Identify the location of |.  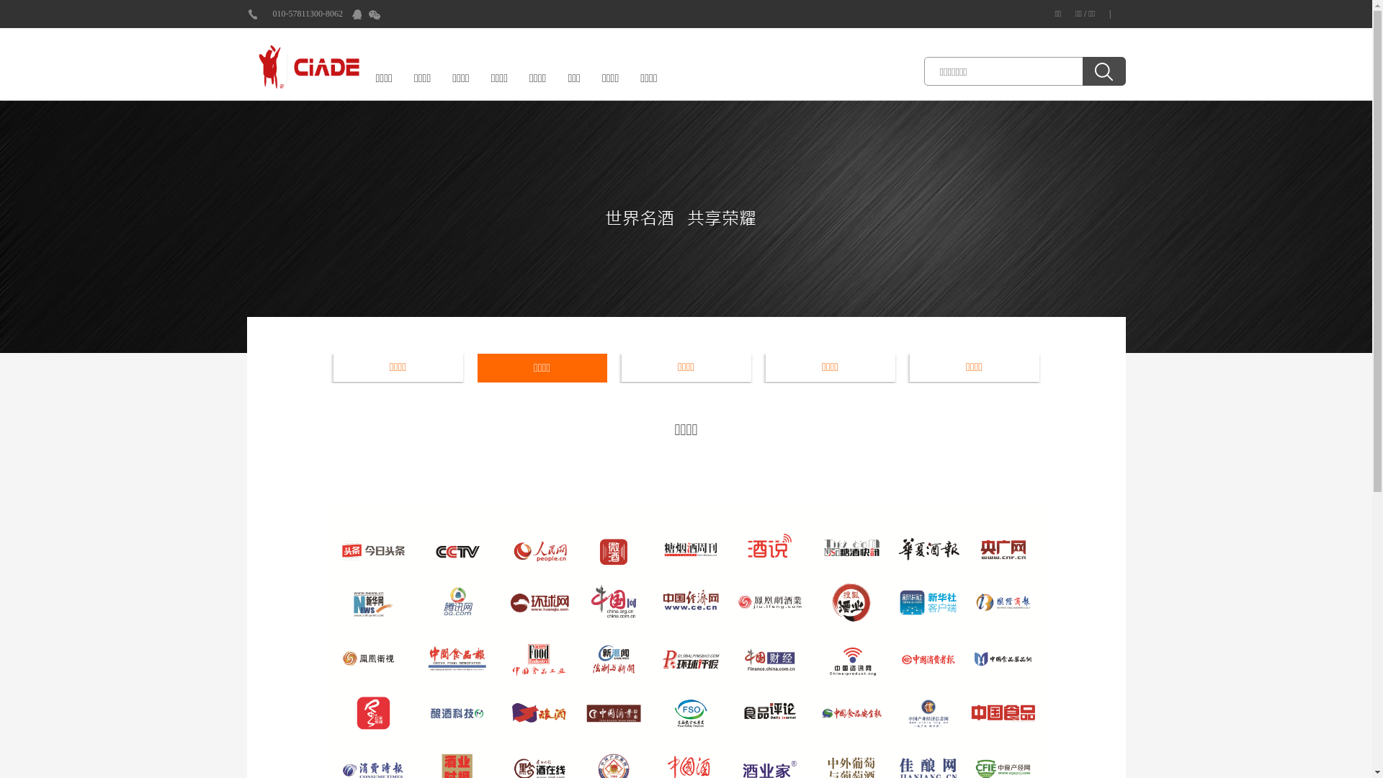
(1110, 14).